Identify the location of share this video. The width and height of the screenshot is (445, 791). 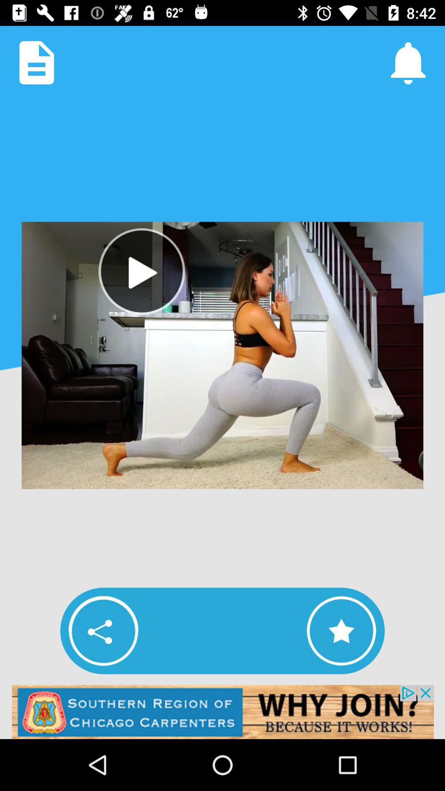
(103, 631).